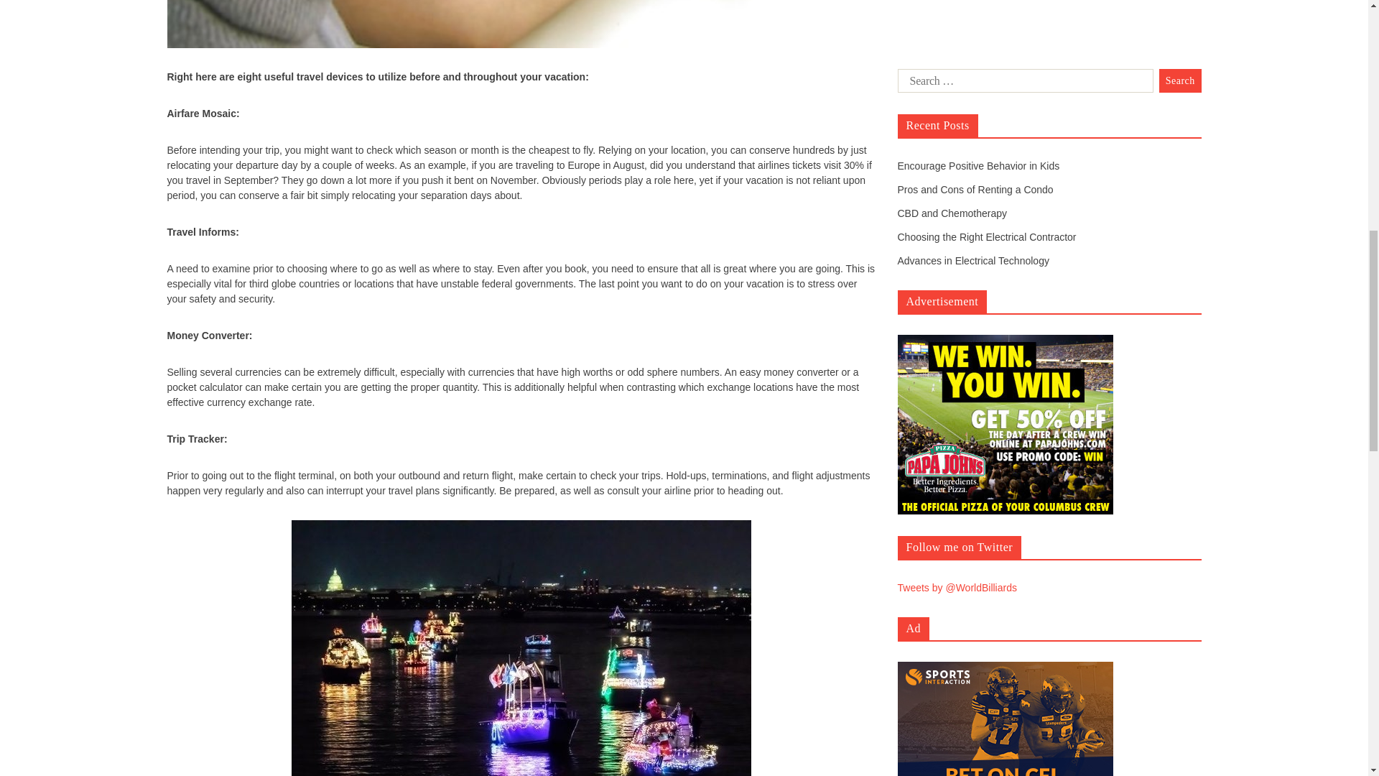 The height and width of the screenshot is (776, 1379). What do you see at coordinates (915, 251) in the screenshot?
I see `General` at bounding box center [915, 251].